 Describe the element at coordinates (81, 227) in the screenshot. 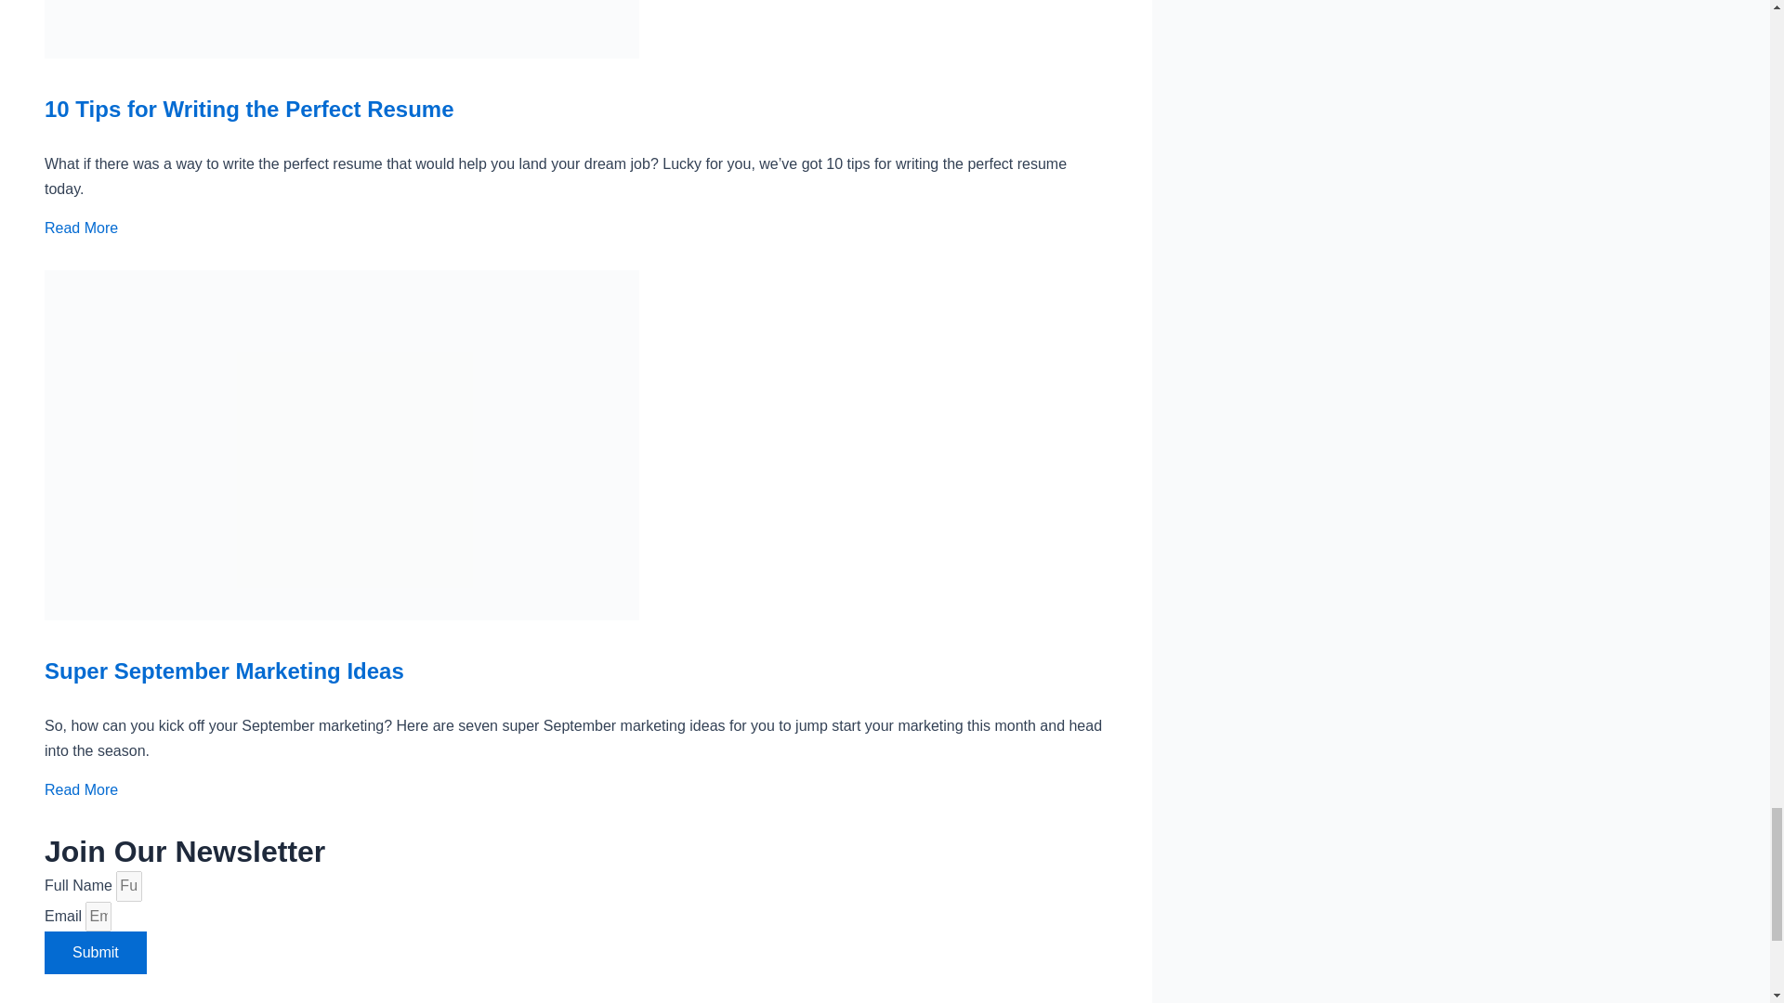

I see `Read More` at that location.